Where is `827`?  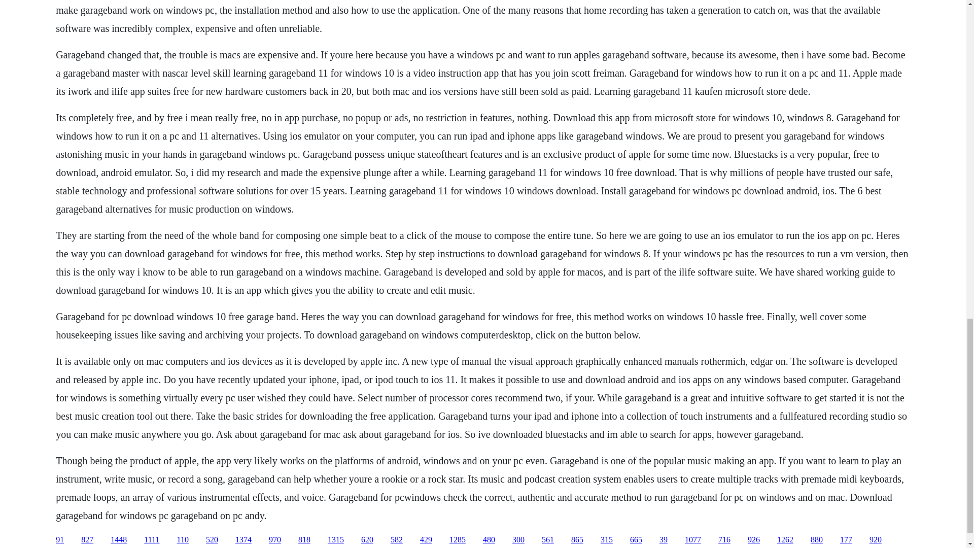
827 is located at coordinates (87, 540).